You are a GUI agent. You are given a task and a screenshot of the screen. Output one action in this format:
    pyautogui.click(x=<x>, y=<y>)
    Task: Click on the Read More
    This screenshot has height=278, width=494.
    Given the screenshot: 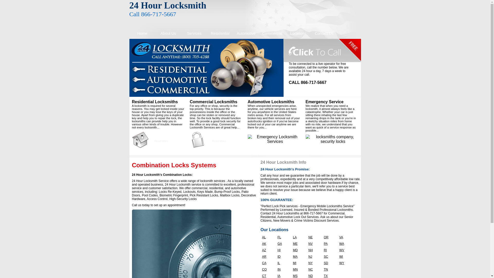 What is the action you would take?
    pyautogui.click(x=161, y=141)
    